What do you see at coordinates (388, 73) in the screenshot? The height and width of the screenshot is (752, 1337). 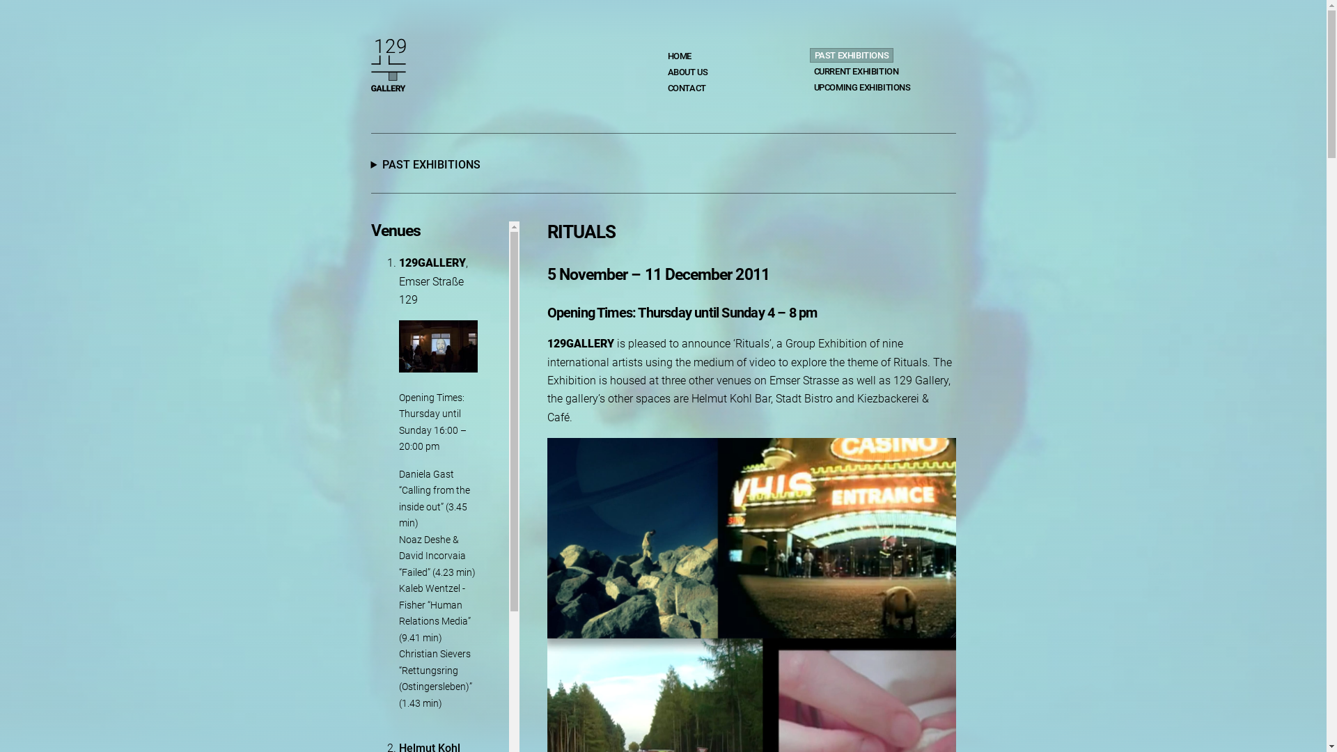 I see `129GALLERY` at bounding box center [388, 73].